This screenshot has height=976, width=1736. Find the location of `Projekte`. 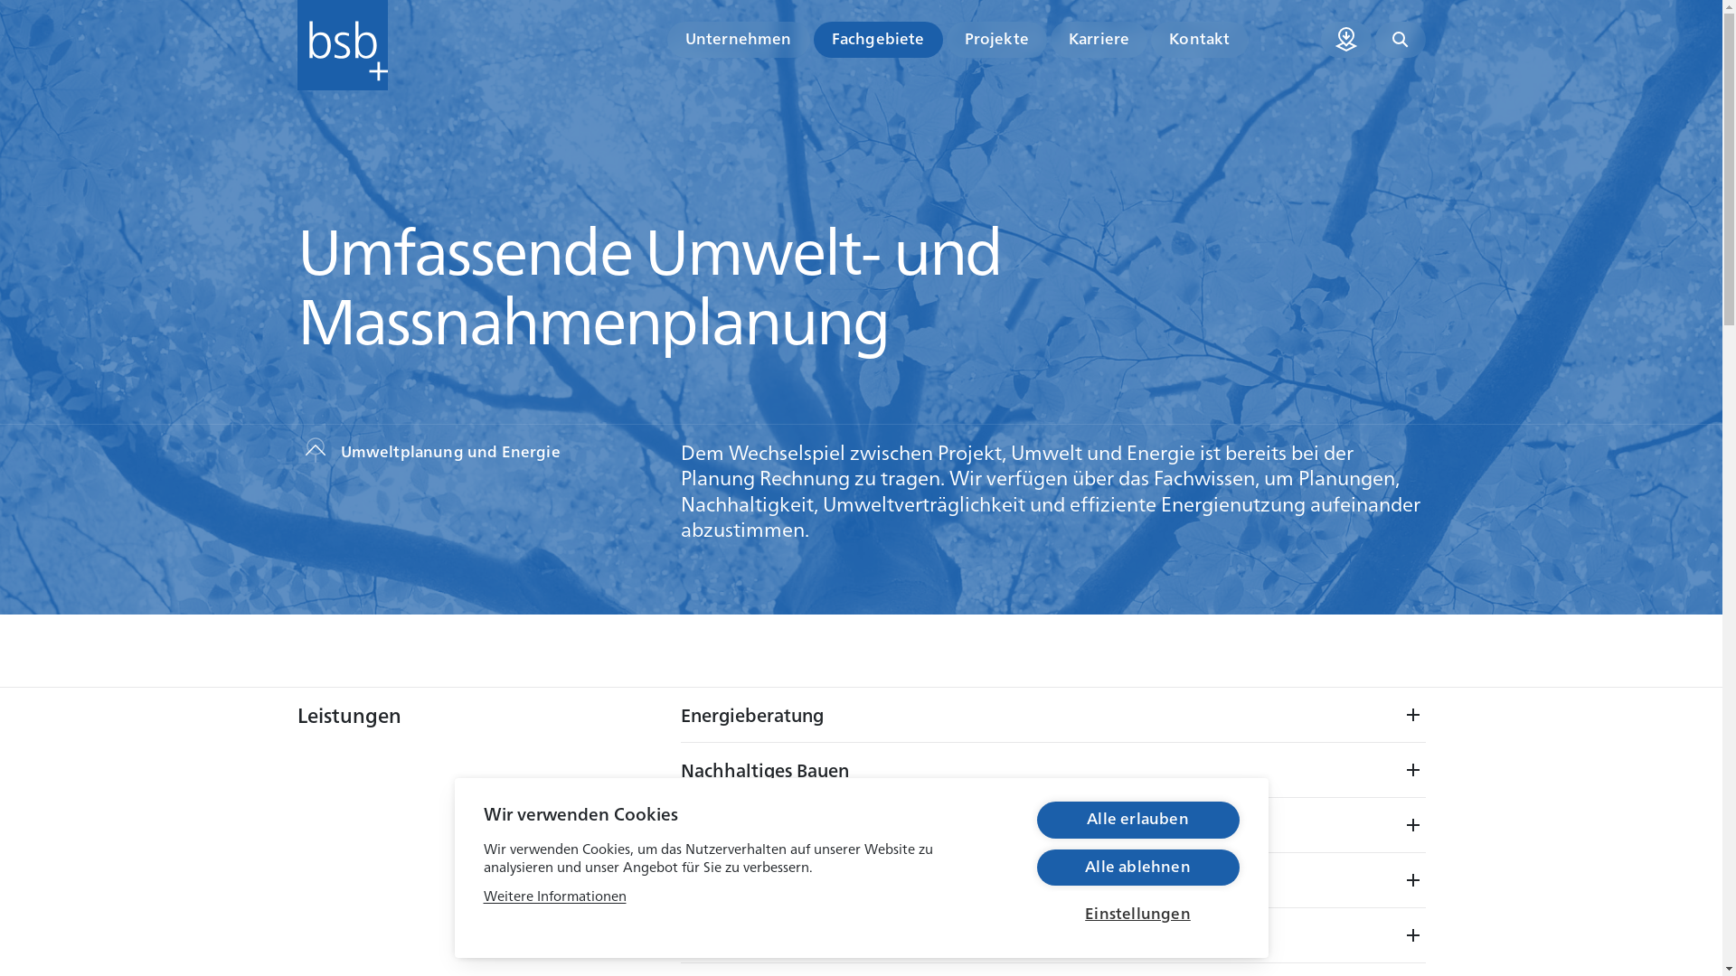

Projekte is located at coordinates (996, 40).